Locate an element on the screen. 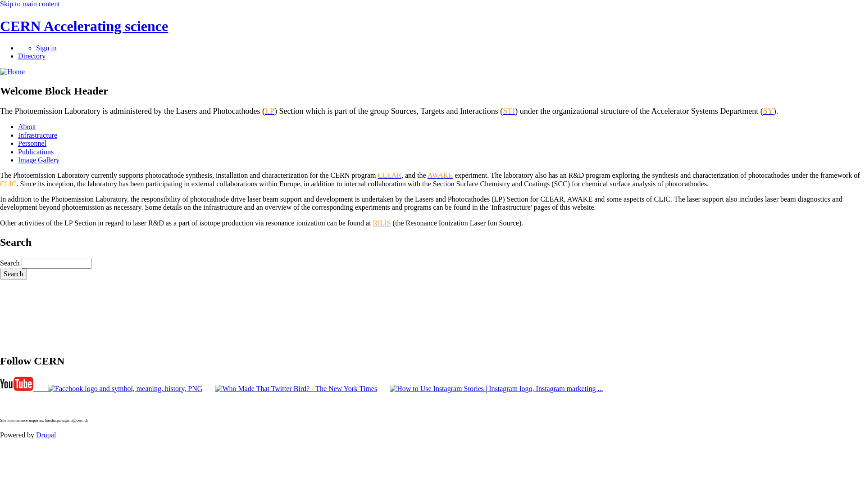 This screenshot has width=865, height=486. CLEAR is located at coordinates (389, 175).